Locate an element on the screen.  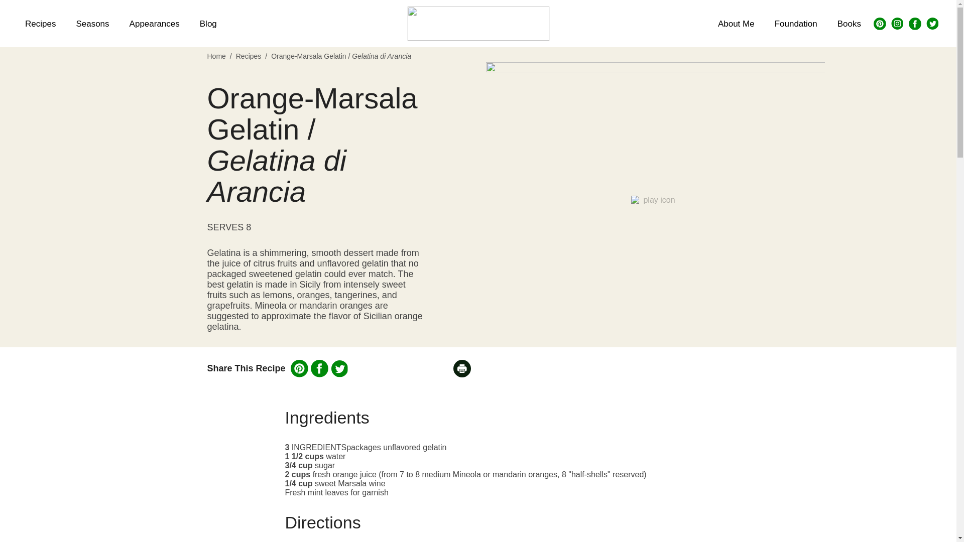
homepage is located at coordinates (478, 23).